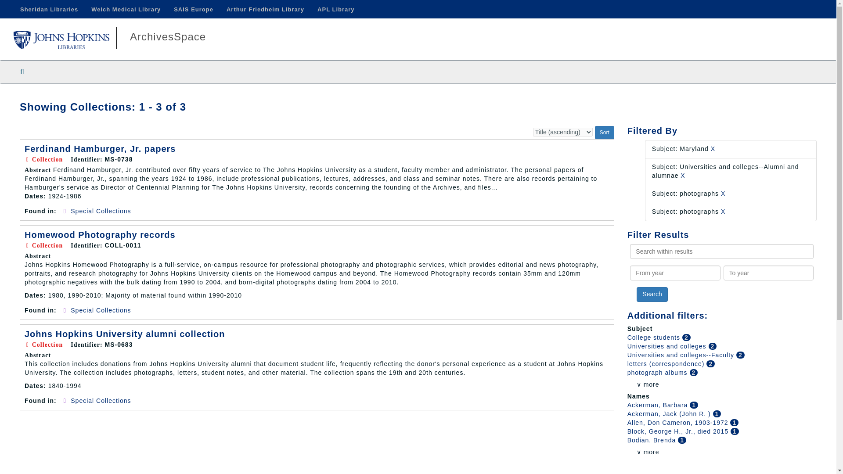 The width and height of the screenshot is (843, 474). I want to click on Homewood Photography records, so click(100, 234).